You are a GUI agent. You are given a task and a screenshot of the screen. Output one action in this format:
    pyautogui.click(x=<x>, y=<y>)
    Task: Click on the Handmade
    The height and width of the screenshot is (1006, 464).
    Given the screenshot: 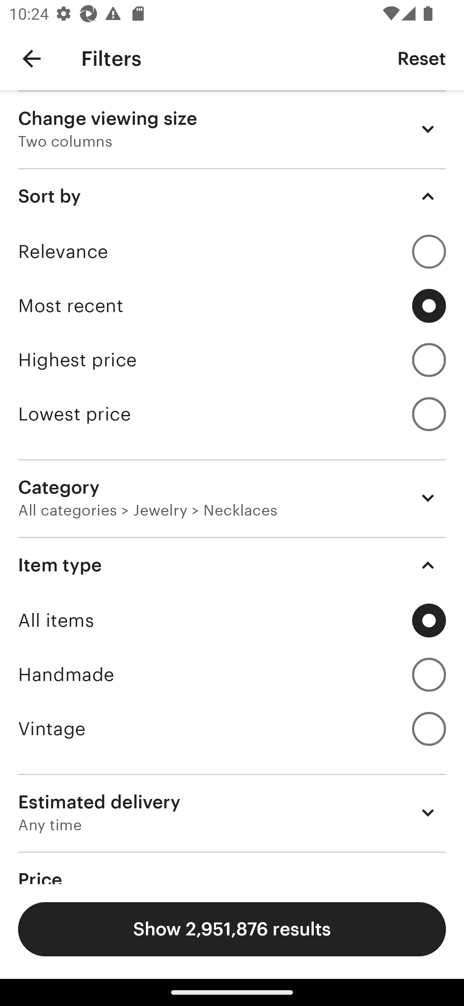 What is the action you would take?
    pyautogui.click(x=232, y=675)
    